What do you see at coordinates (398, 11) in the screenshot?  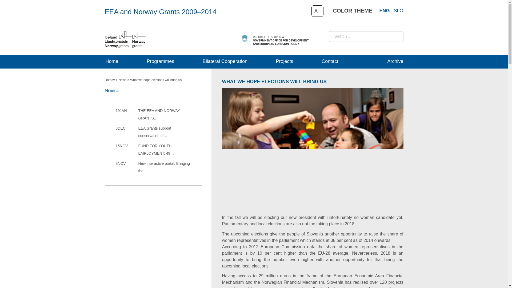 I see `SLO` at bounding box center [398, 11].